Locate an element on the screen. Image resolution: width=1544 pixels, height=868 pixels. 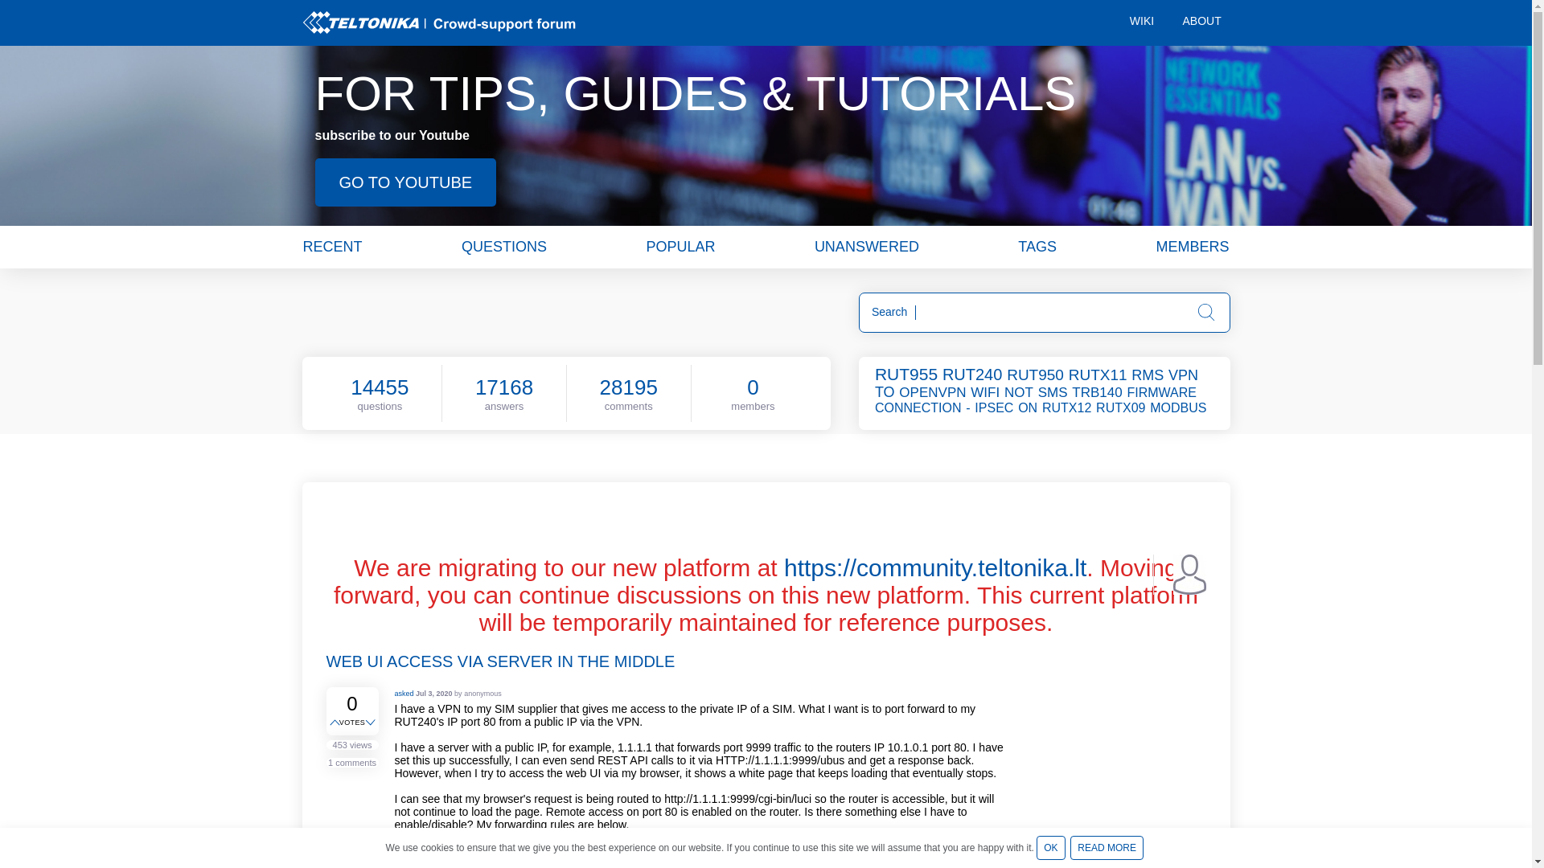
asked is located at coordinates (404, 693).